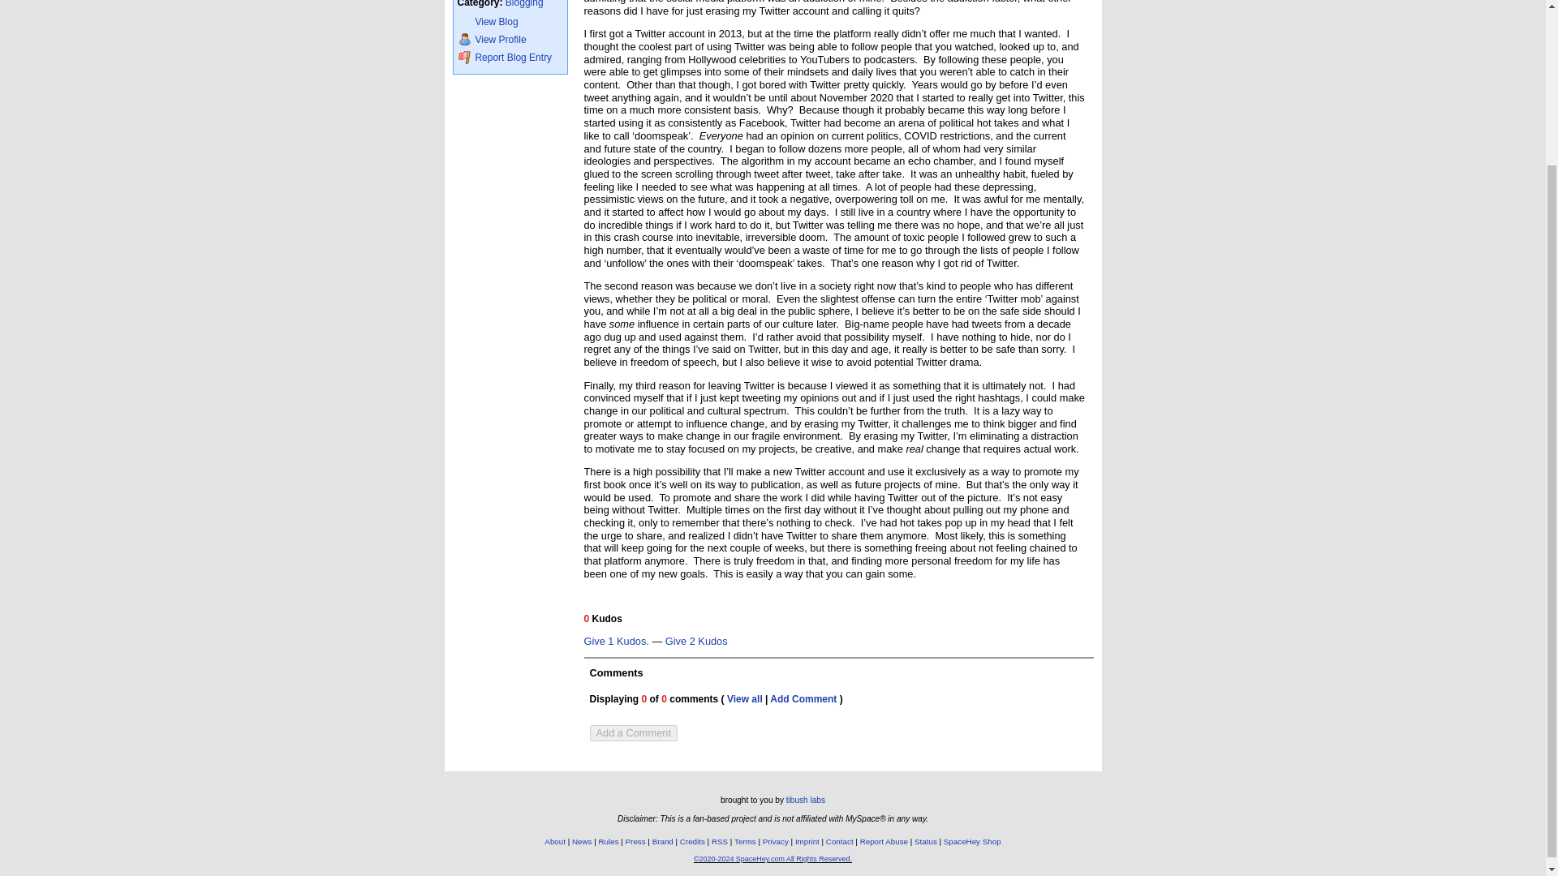 This screenshot has height=876, width=1558. What do you see at coordinates (662, 842) in the screenshot?
I see `Brand` at bounding box center [662, 842].